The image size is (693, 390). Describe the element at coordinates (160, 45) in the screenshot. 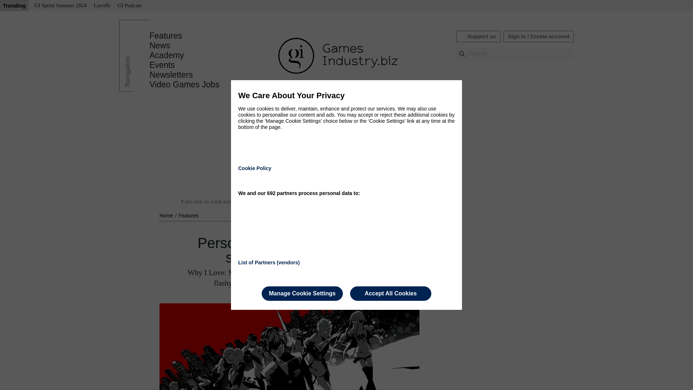

I see `News` at that location.